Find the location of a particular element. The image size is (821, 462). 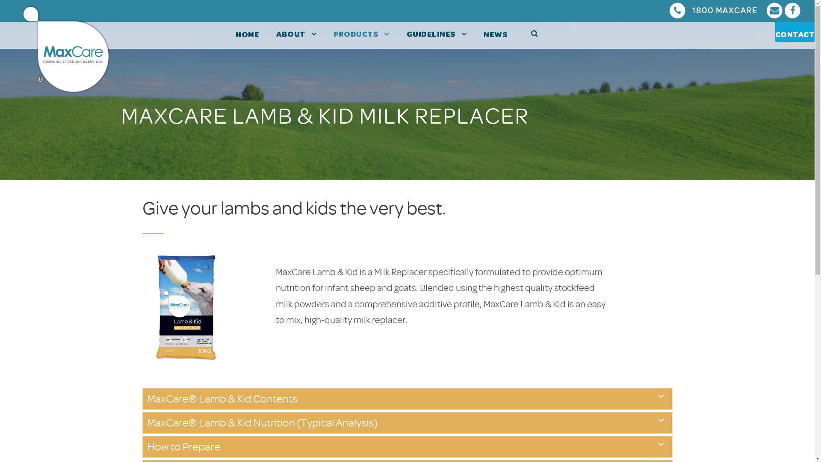

GUIDELINES is located at coordinates (437, 35).